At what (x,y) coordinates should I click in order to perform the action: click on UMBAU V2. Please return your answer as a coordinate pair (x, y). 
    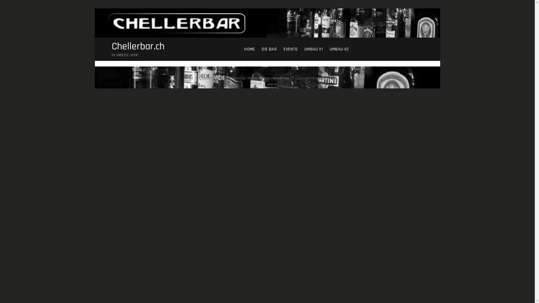
    Looking at the image, I should click on (339, 49).